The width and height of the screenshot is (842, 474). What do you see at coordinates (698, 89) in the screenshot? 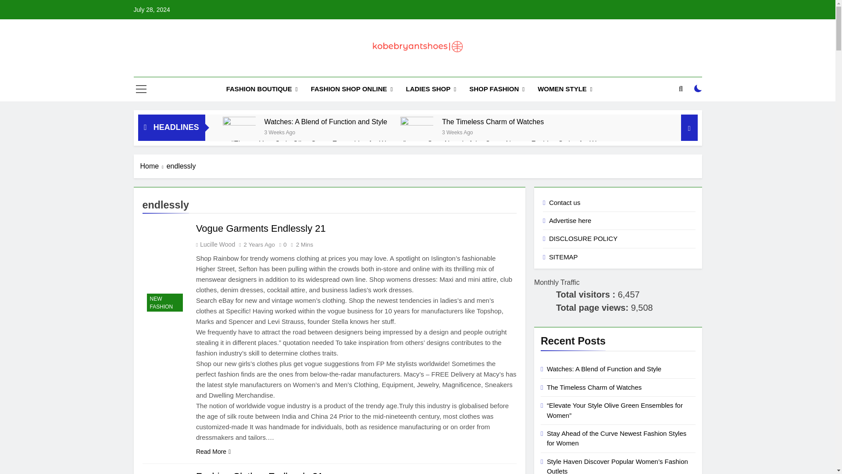
I see `on` at bounding box center [698, 89].